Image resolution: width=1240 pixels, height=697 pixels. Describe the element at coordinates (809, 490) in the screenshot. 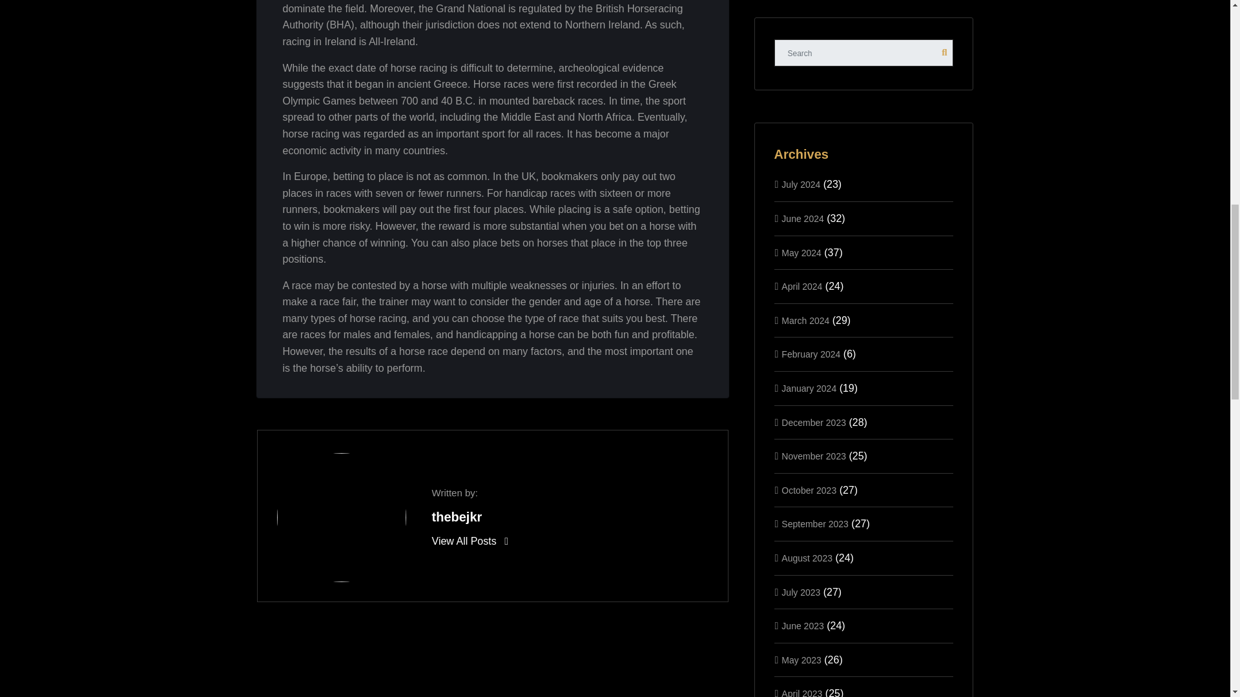

I see `October 2023` at that location.